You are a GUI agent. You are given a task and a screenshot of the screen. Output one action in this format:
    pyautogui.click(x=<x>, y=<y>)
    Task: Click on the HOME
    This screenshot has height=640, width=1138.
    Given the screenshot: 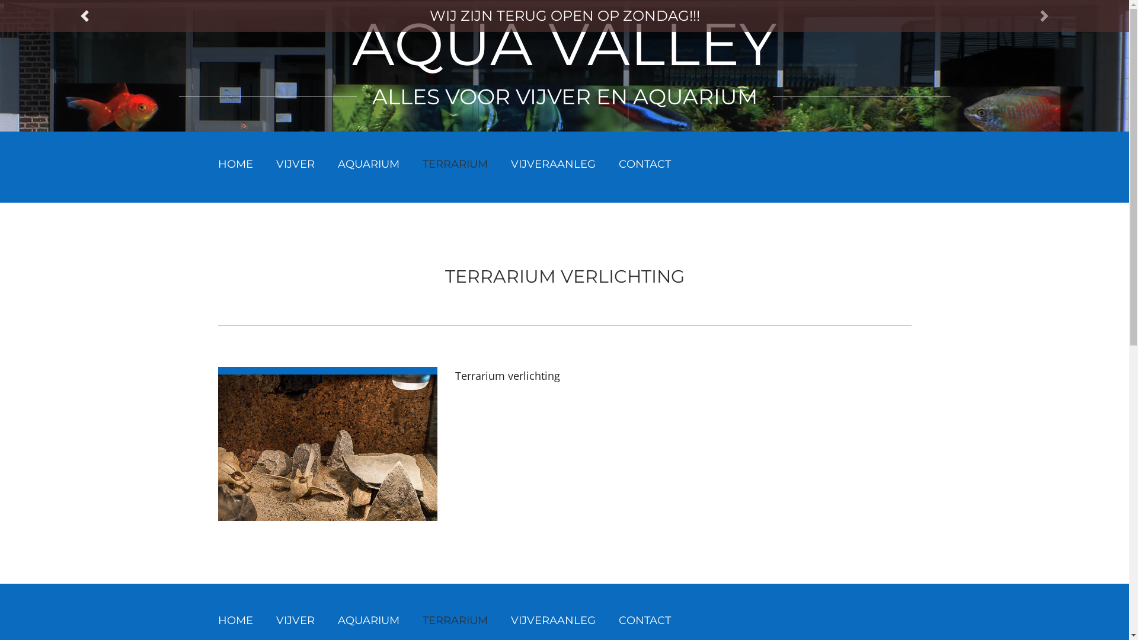 What is the action you would take?
    pyautogui.click(x=236, y=164)
    